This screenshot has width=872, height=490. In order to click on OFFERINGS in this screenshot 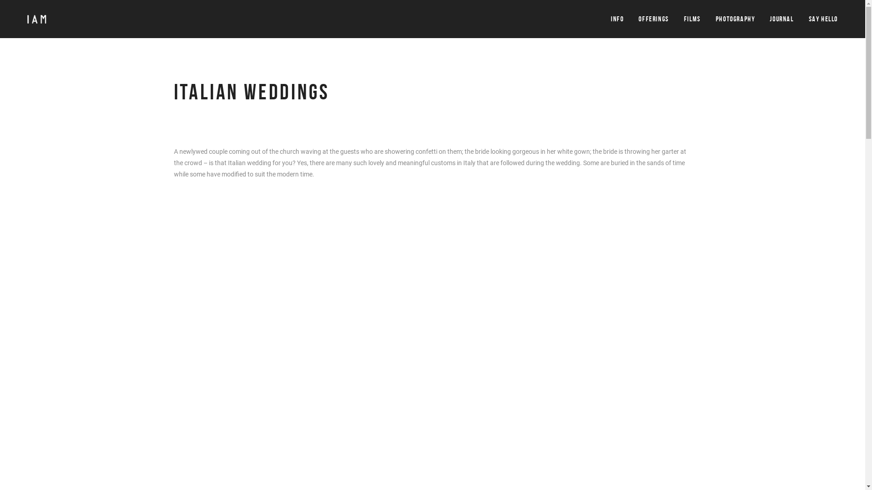, I will do `click(654, 19)`.